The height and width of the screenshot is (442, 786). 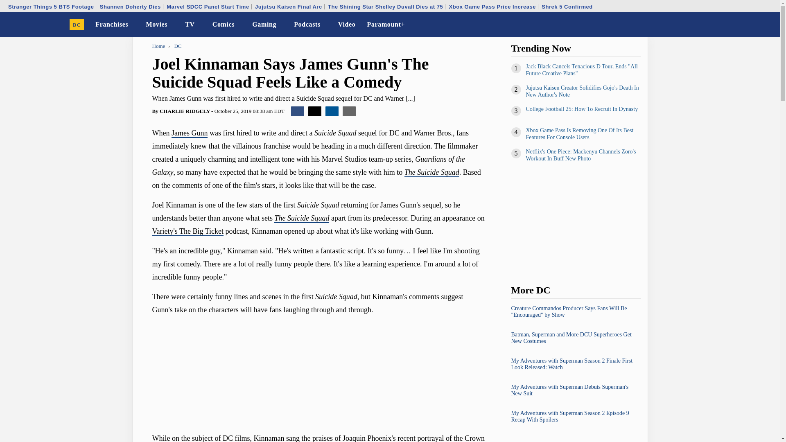 I want to click on Search, so click(x=768, y=25).